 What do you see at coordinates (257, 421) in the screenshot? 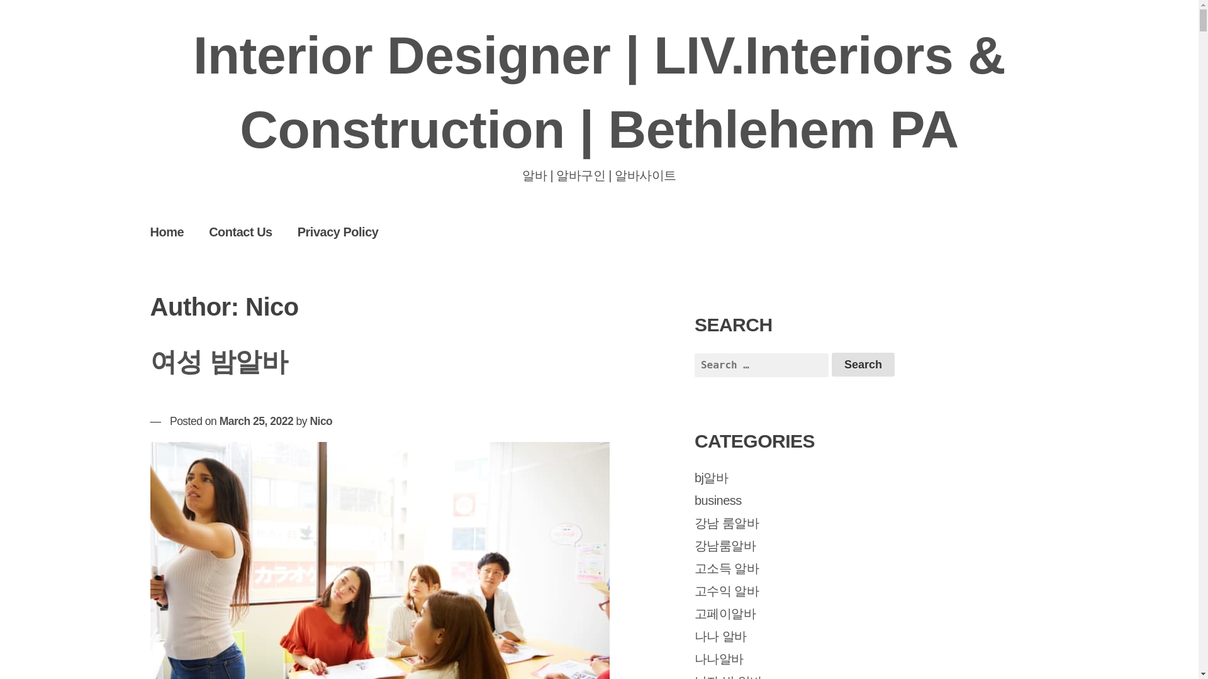
I see `March 25, 2022` at bounding box center [257, 421].